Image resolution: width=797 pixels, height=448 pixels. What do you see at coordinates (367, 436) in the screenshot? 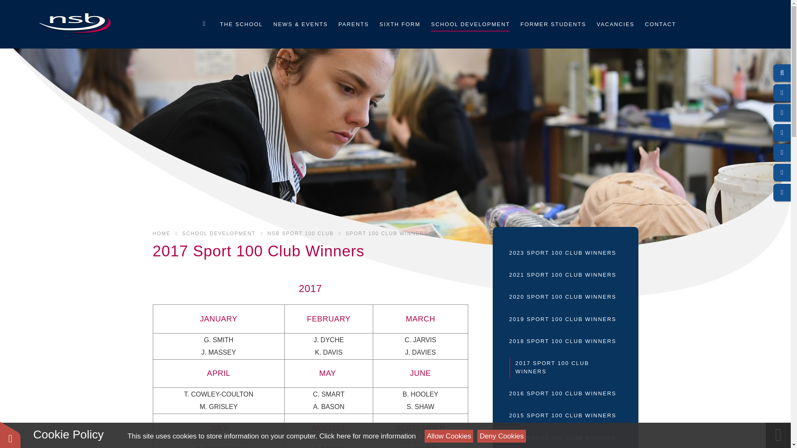
I see `See cookie policy` at bounding box center [367, 436].